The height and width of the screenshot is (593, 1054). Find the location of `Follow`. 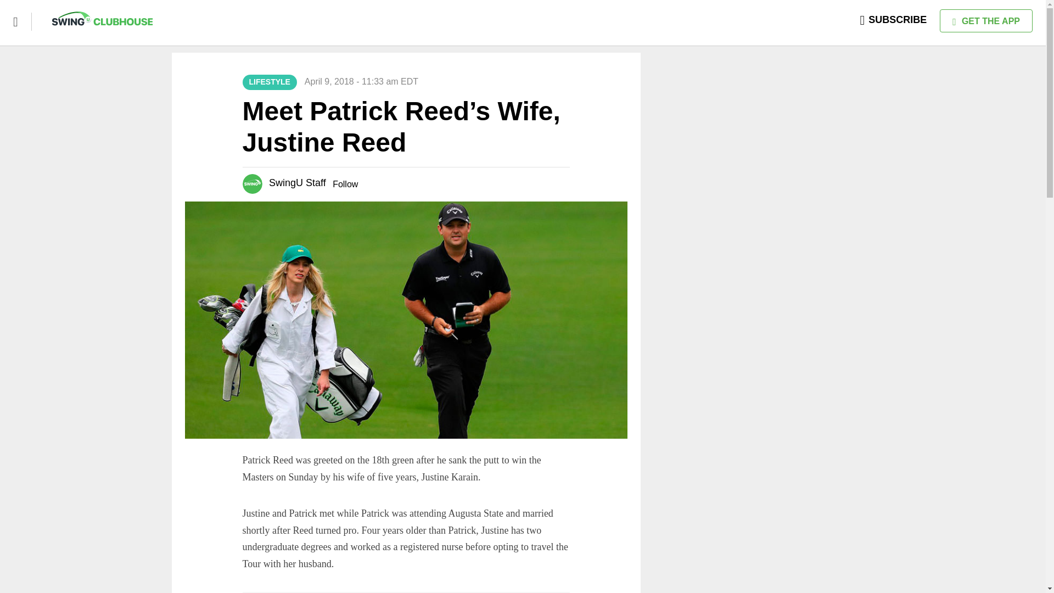

Follow is located at coordinates (345, 184).